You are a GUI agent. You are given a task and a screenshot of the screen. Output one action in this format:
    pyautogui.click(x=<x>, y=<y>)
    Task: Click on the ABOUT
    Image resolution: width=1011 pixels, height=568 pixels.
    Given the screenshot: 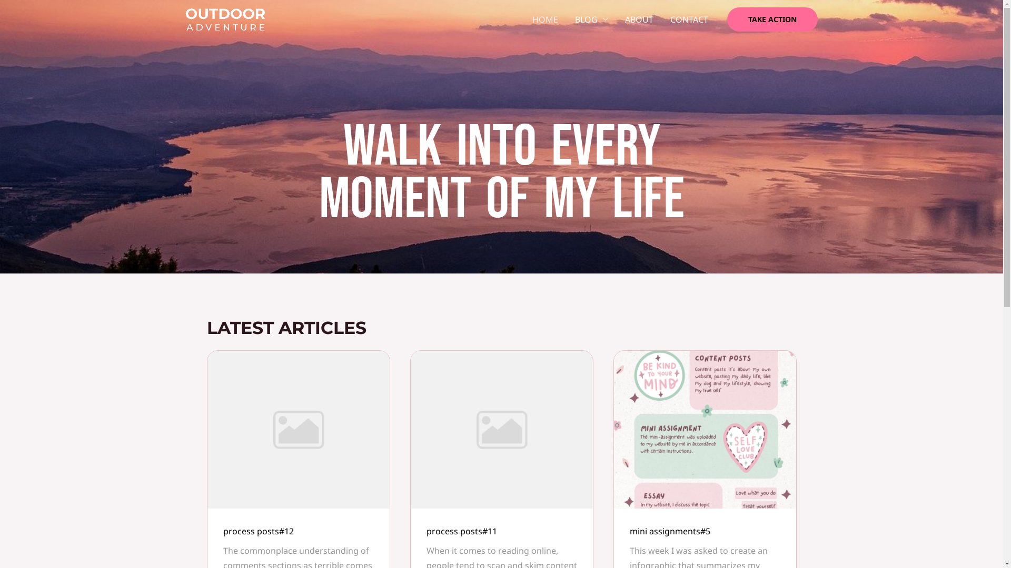 What is the action you would take?
    pyautogui.click(x=639, y=19)
    